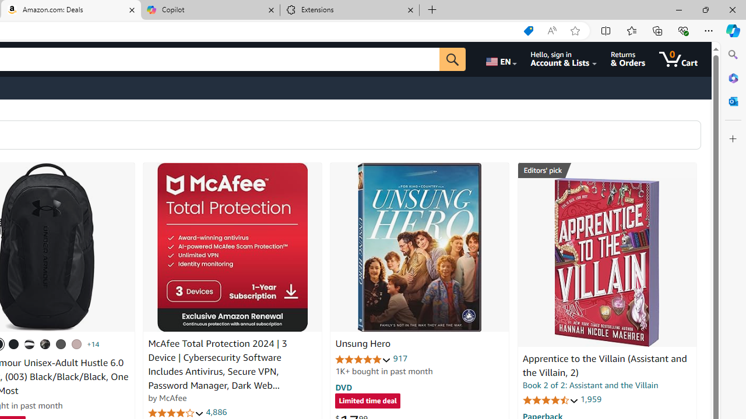 The height and width of the screenshot is (419, 746). I want to click on 917, so click(400, 358).